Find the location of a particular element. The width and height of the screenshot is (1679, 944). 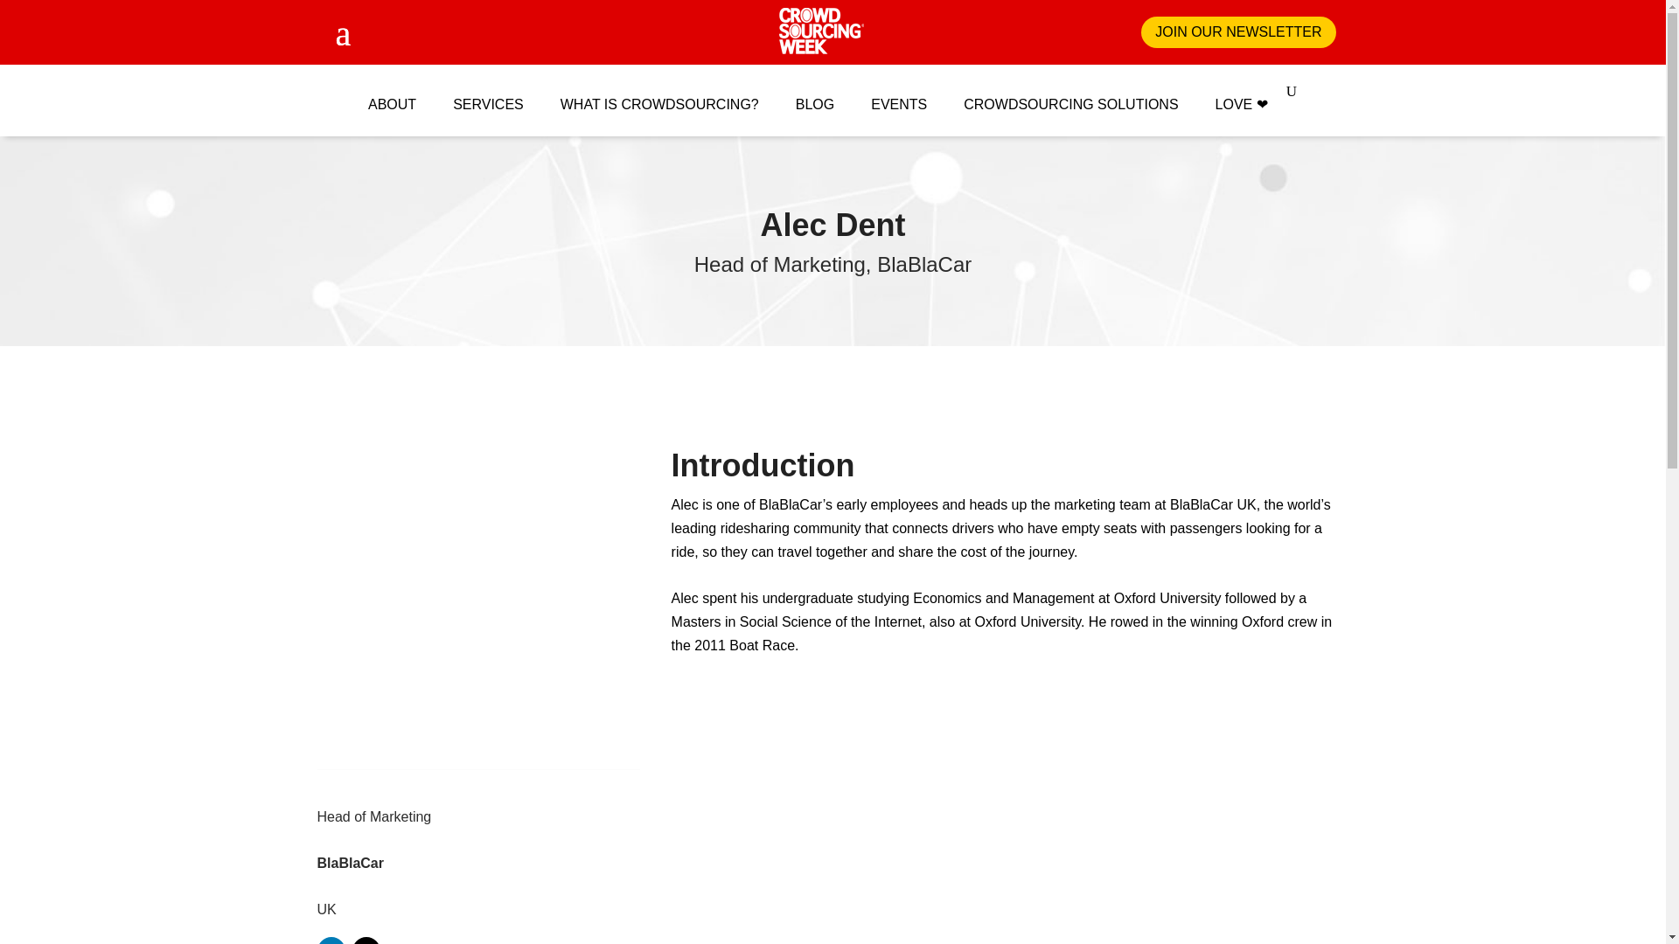

CROWDSOURCING SOLUTIONS is located at coordinates (1070, 95).